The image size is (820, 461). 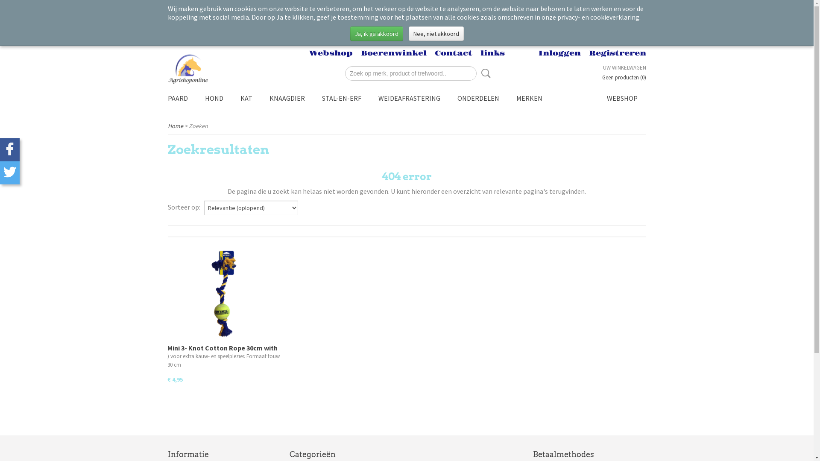 I want to click on Inloggen, so click(x=559, y=53).